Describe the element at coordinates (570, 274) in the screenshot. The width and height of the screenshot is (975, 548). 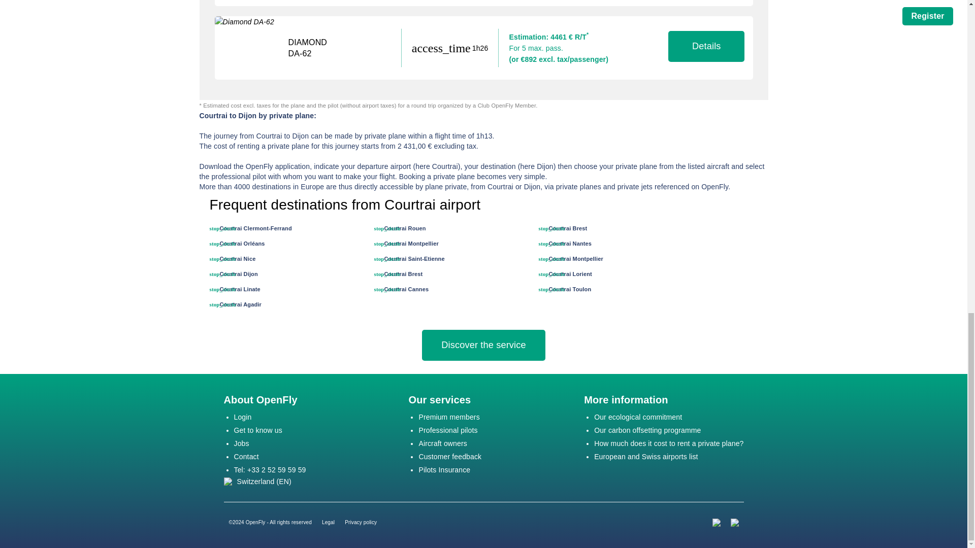
I see `Courtrai Lorient` at that location.